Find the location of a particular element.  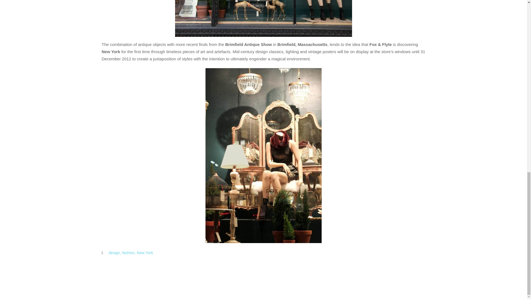

New York is located at coordinates (145, 252).